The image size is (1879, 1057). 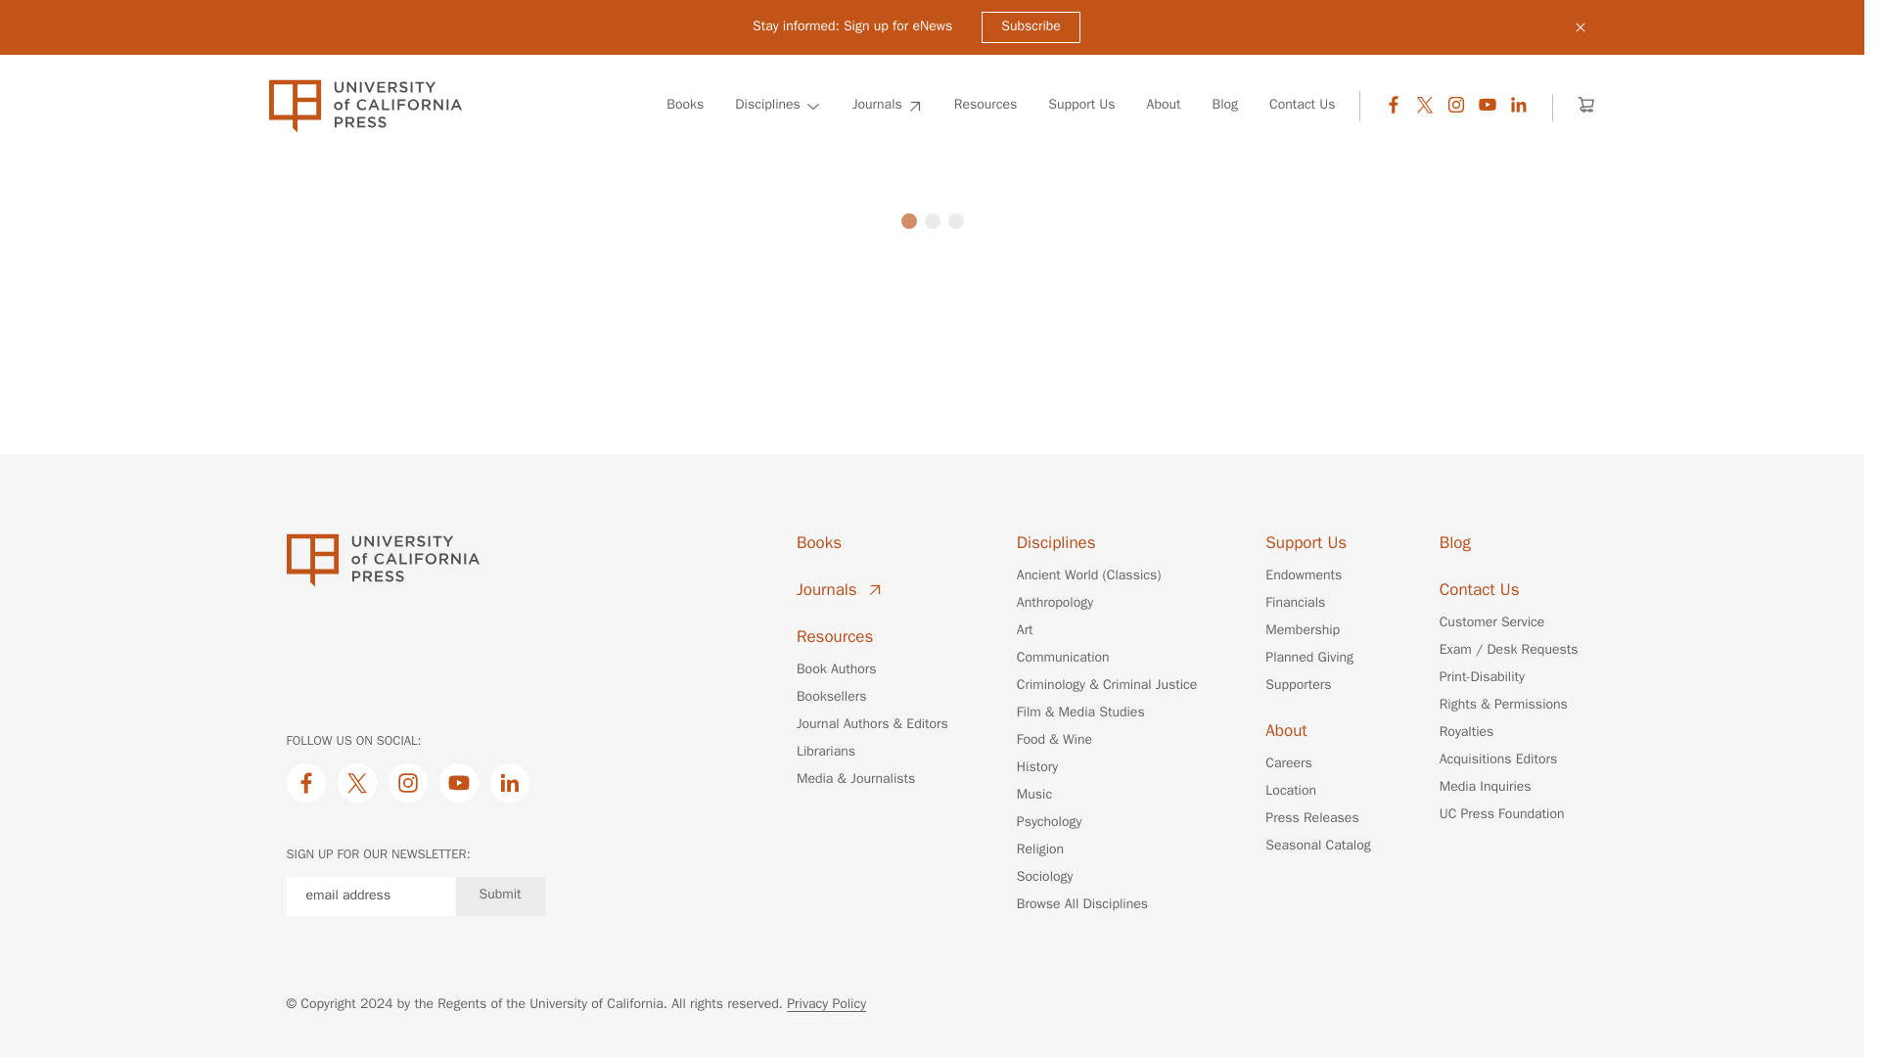 I want to click on Subscribe, so click(x=1031, y=27).